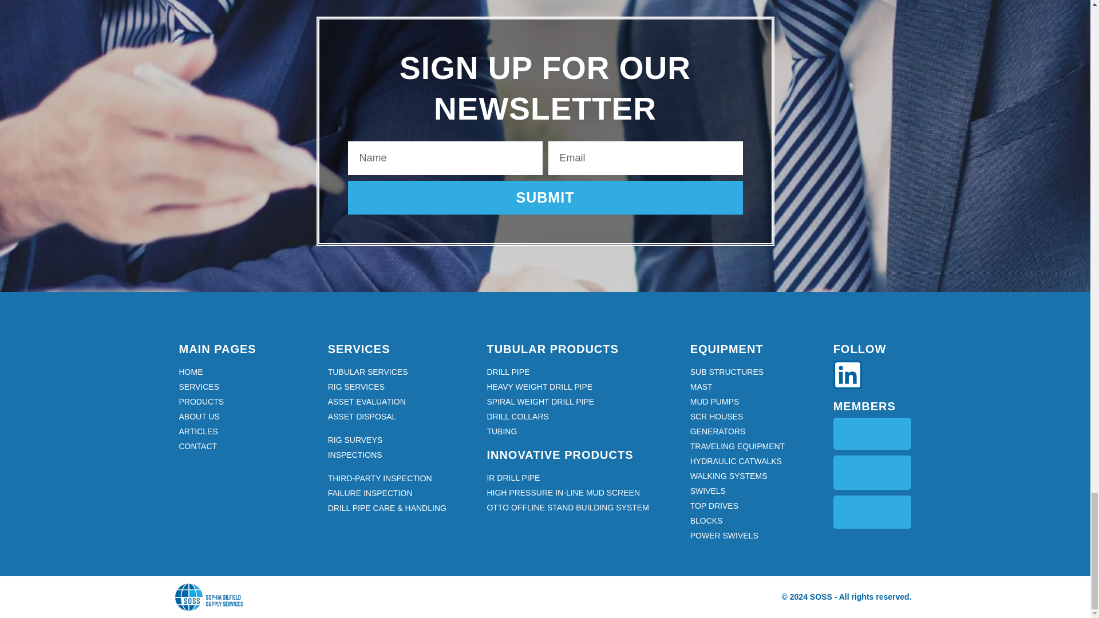 The height and width of the screenshot is (618, 1099). What do you see at coordinates (247, 372) in the screenshot?
I see `HOME` at bounding box center [247, 372].